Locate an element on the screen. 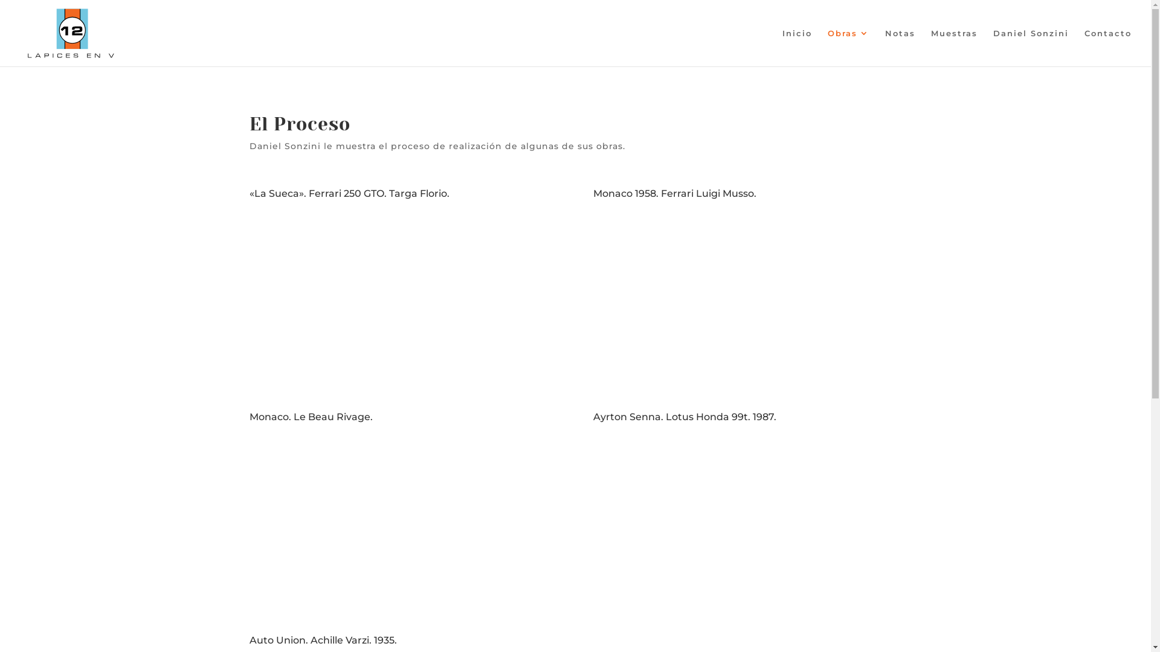 The width and height of the screenshot is (1160, 652). "La Sueca" - Ferrari 250 GTO - Targa Florio - Daniel Sonzini is located at coordinates (403, 293).